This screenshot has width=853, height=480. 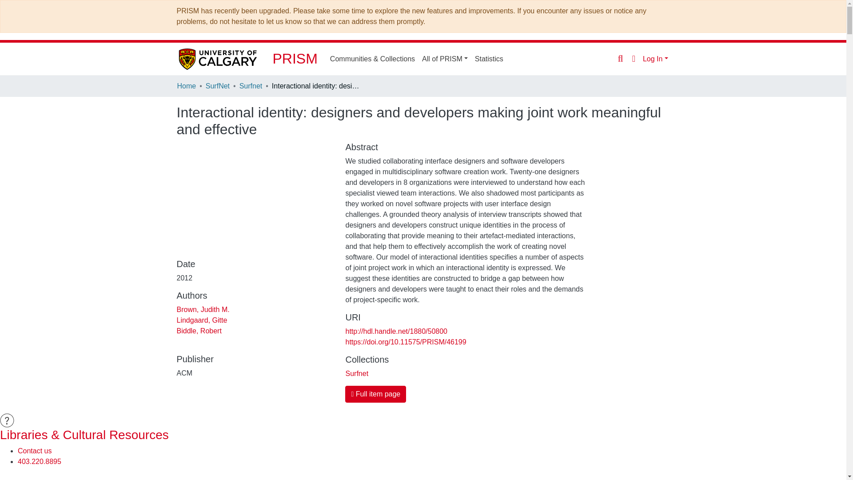 I want to click on All of PRISM, so click(x=445, y=59).